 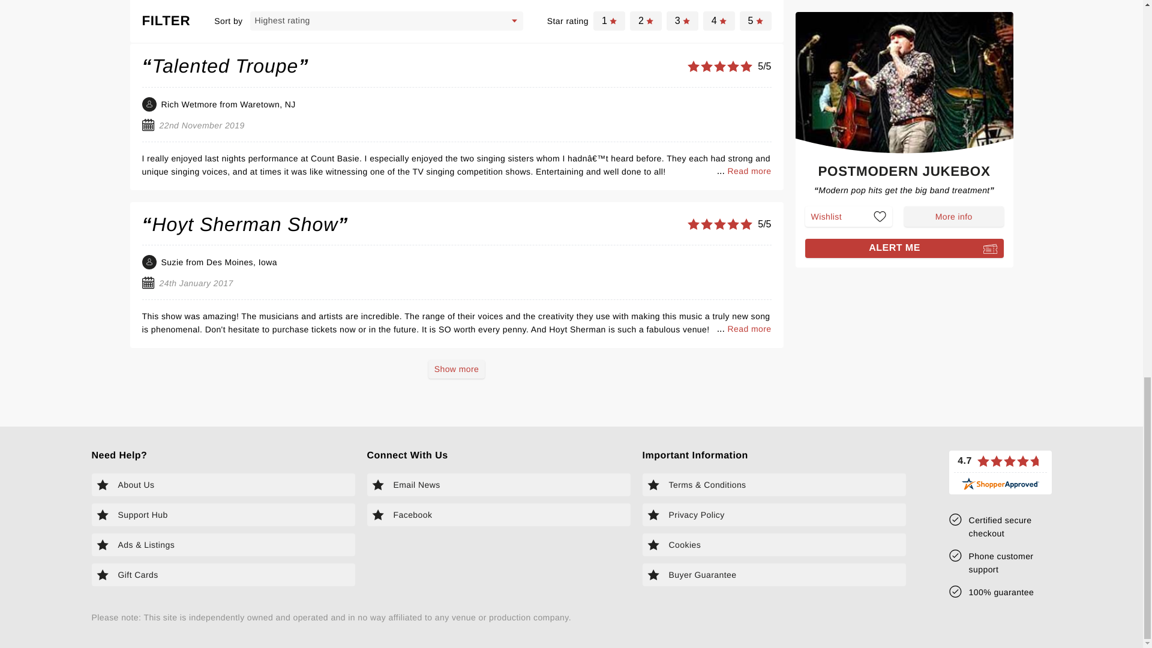 I want to click on Read more, so click(x=749, y=170).